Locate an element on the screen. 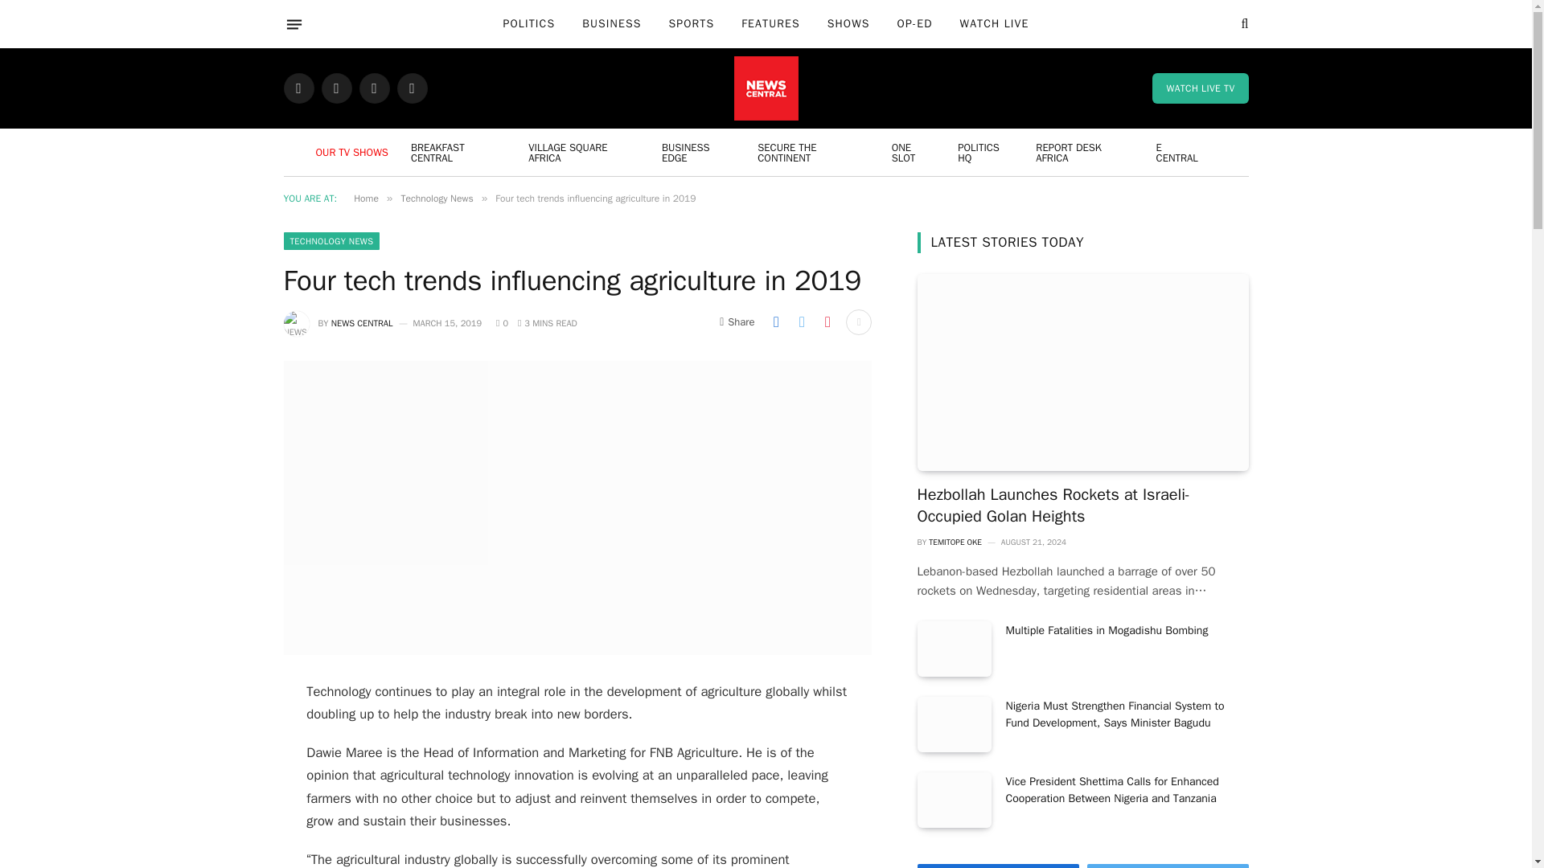 This screenshot has height=868, width=1544. ONE SLOT is located at coordinates (914, 152).